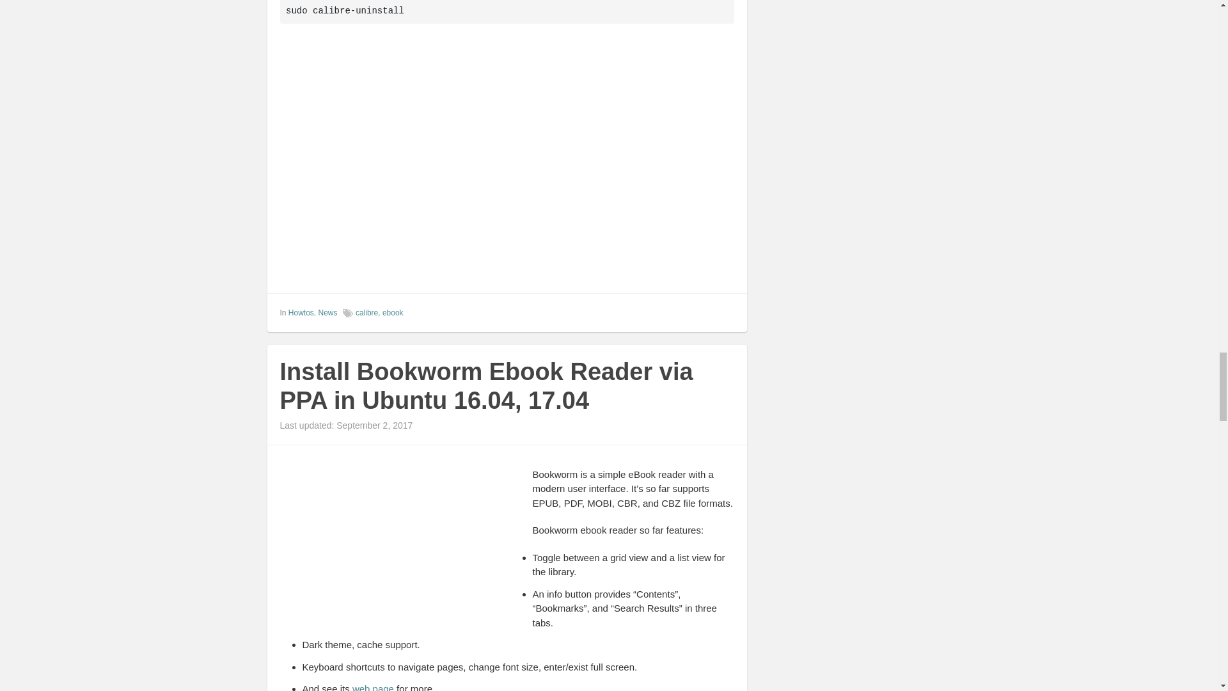 The width and height of the screenshot is (1228, 691). I want to click on Install Bookworm Ebook Reader via PPA in Ubuntu 16.04, 17.04, so click(486, 386).